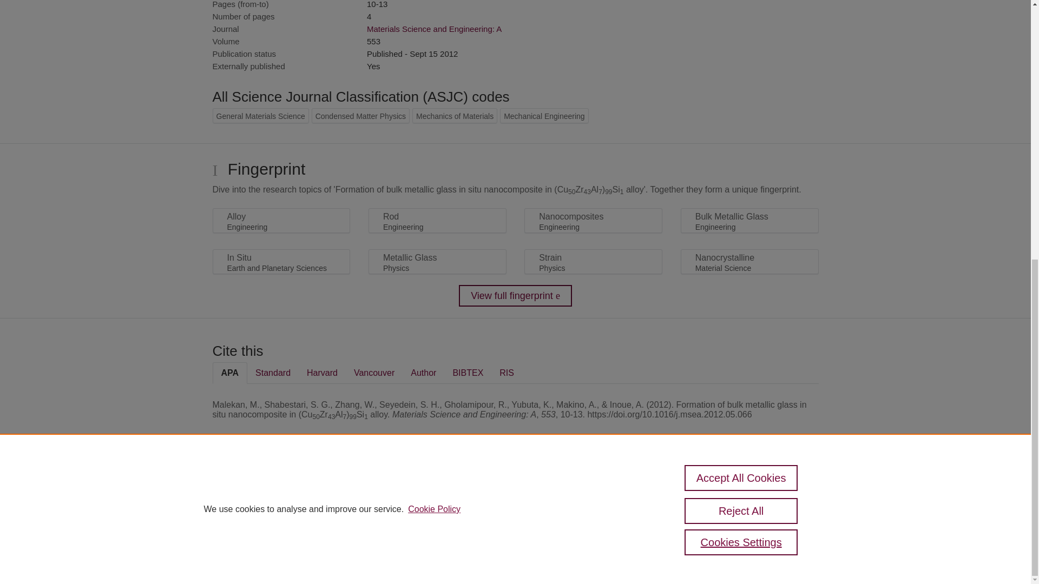  I want to click on Elsevier B.V., so click(361, 504).